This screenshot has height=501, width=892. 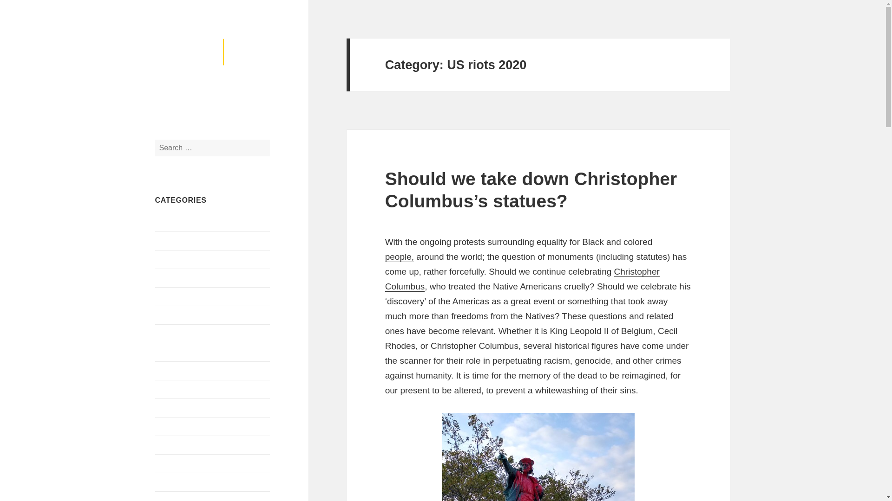 I want to click on Career Paths, so click(x=177, y=296).